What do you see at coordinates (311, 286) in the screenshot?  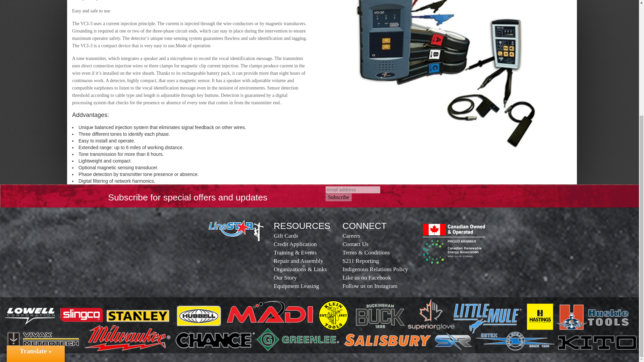 I see `Our Story` at bounding box center [311, 286].